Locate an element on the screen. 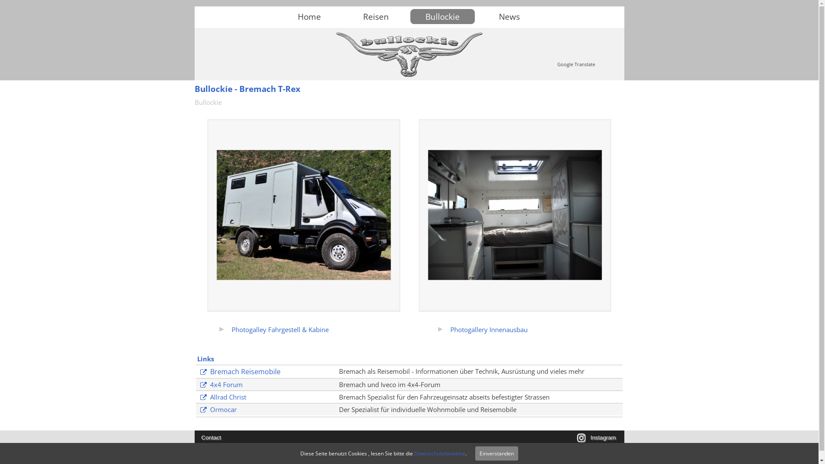  Datenschutzhinweise is located at coordinates (440, 454).